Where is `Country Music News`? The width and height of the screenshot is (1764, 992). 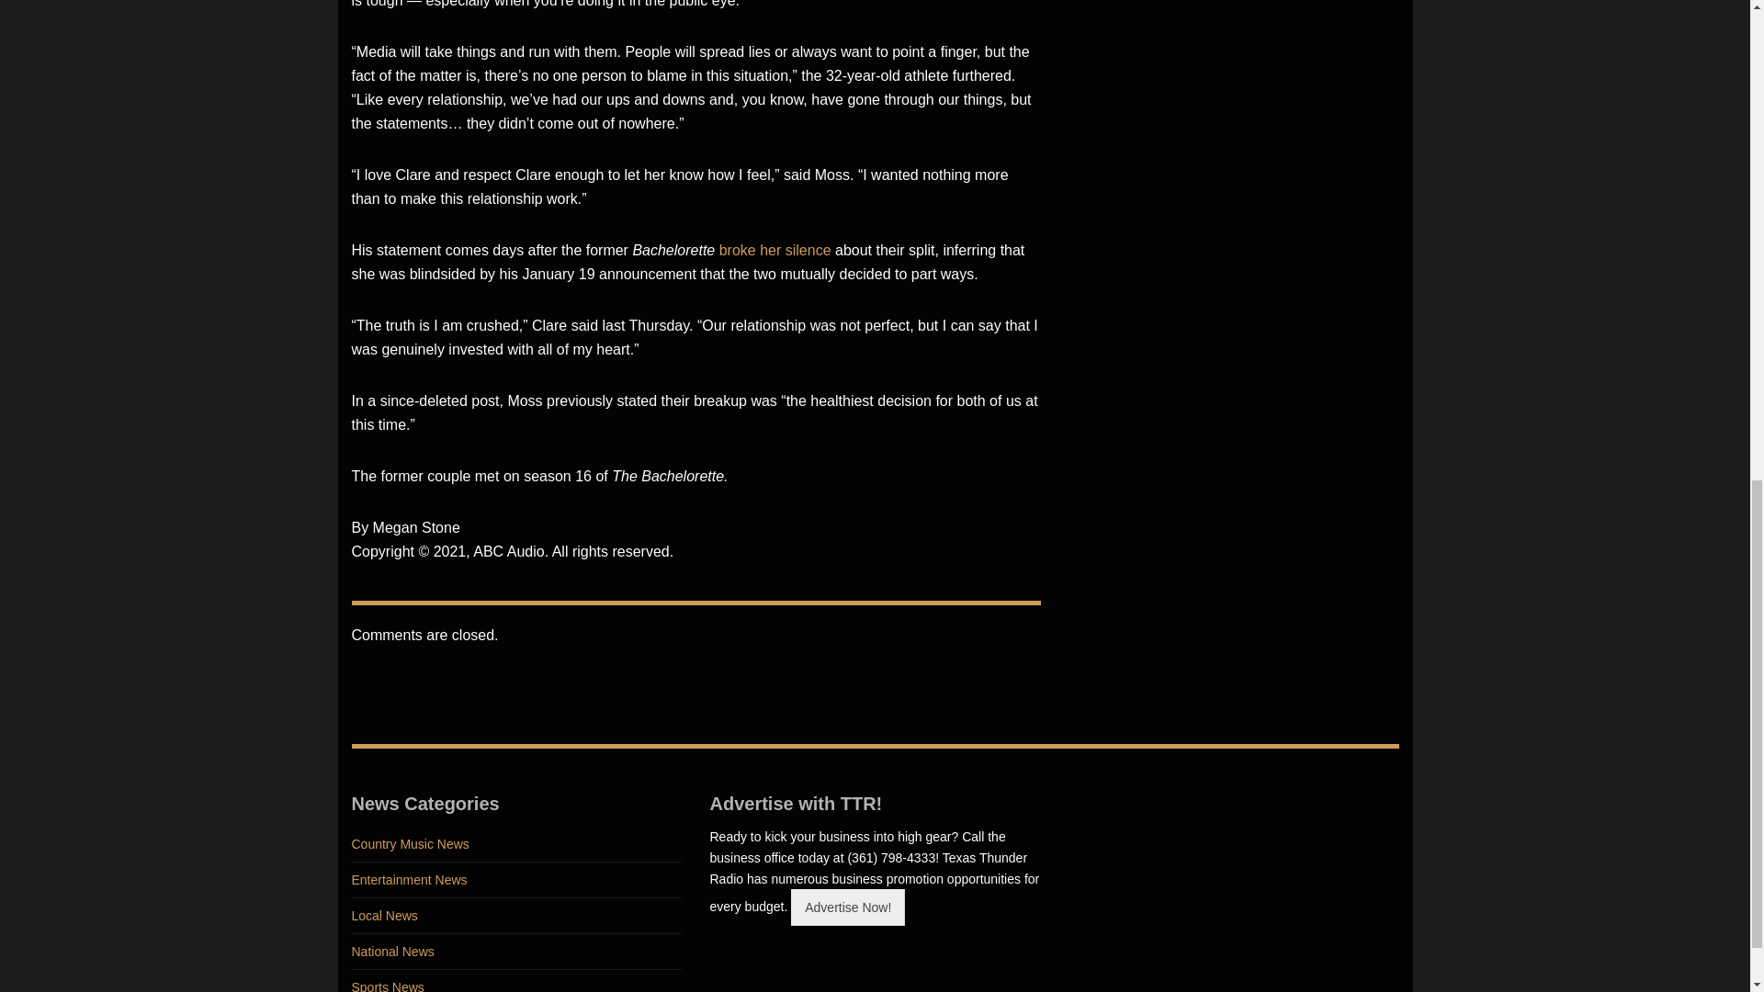
Country Music News is located at coordinates (516, 843).